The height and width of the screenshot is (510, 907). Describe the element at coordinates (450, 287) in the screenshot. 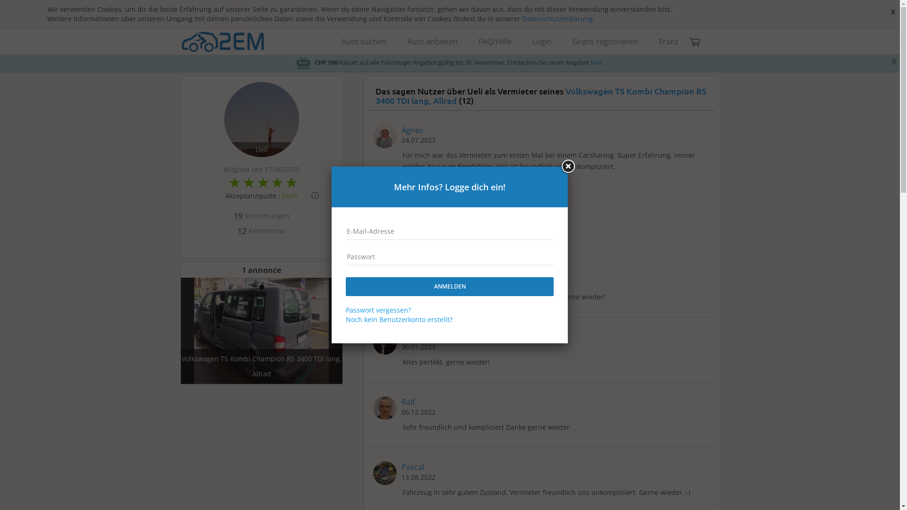

I see `ANMELDEN` at that location.